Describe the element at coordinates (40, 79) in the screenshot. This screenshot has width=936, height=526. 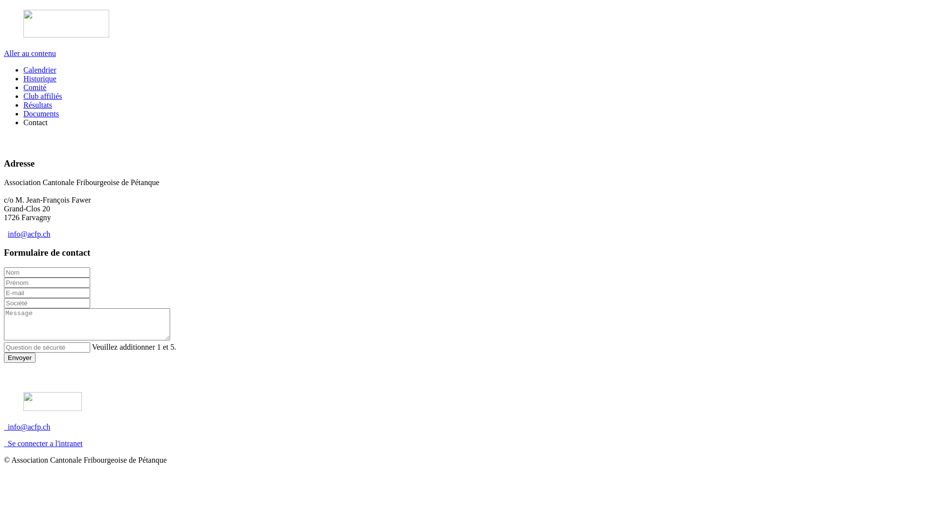
I see `Historique` at that location.